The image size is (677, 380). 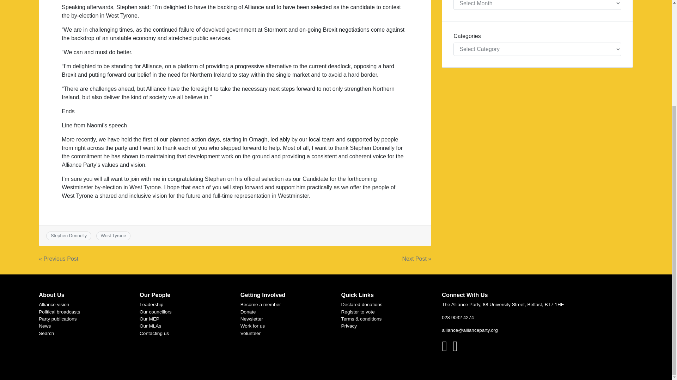 What do you see at coordinates (155, 312) in the screenshot?
I see `Our councillors` at bounding box center [155, 312].